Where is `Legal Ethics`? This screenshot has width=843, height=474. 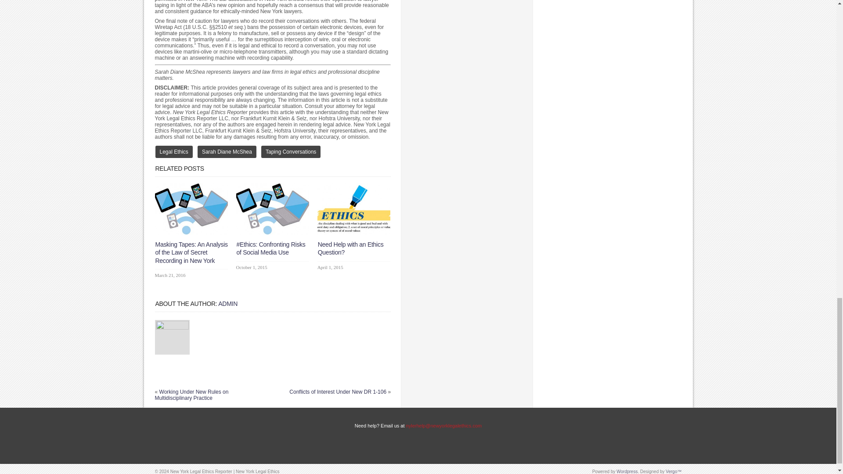 Legal Ethics is located at coordinates (174, 151).